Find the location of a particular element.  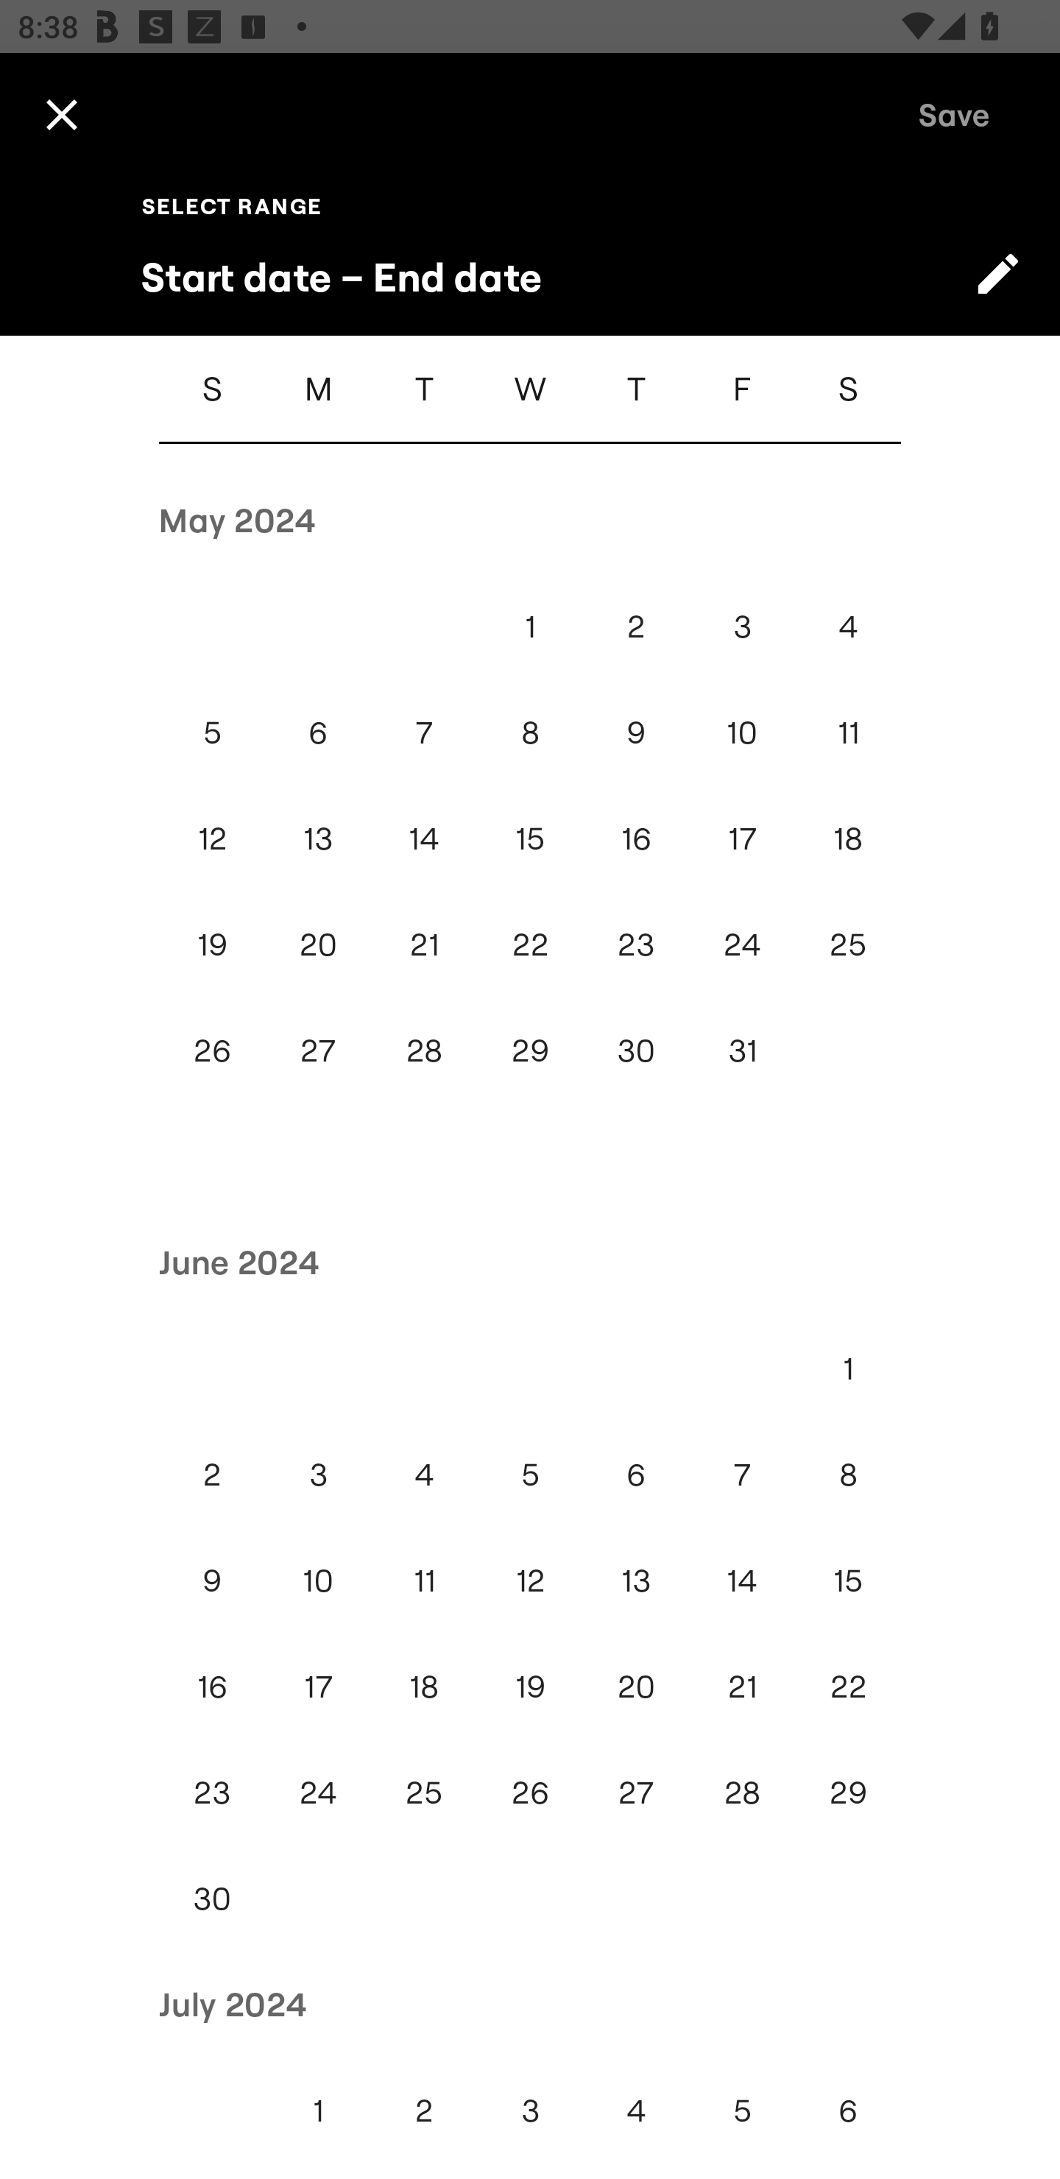

3 Fri, May 3 is located at coordinates (742, 626).